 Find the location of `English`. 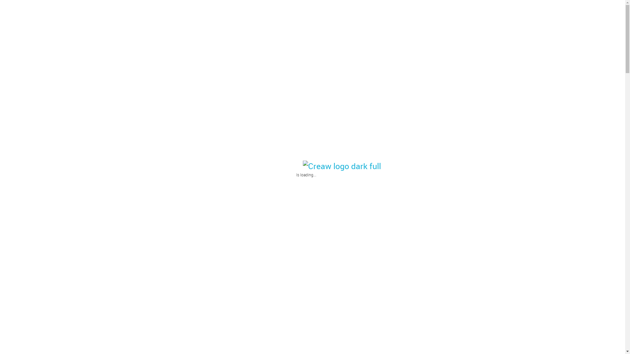

English is located at coordinates (612, 10).